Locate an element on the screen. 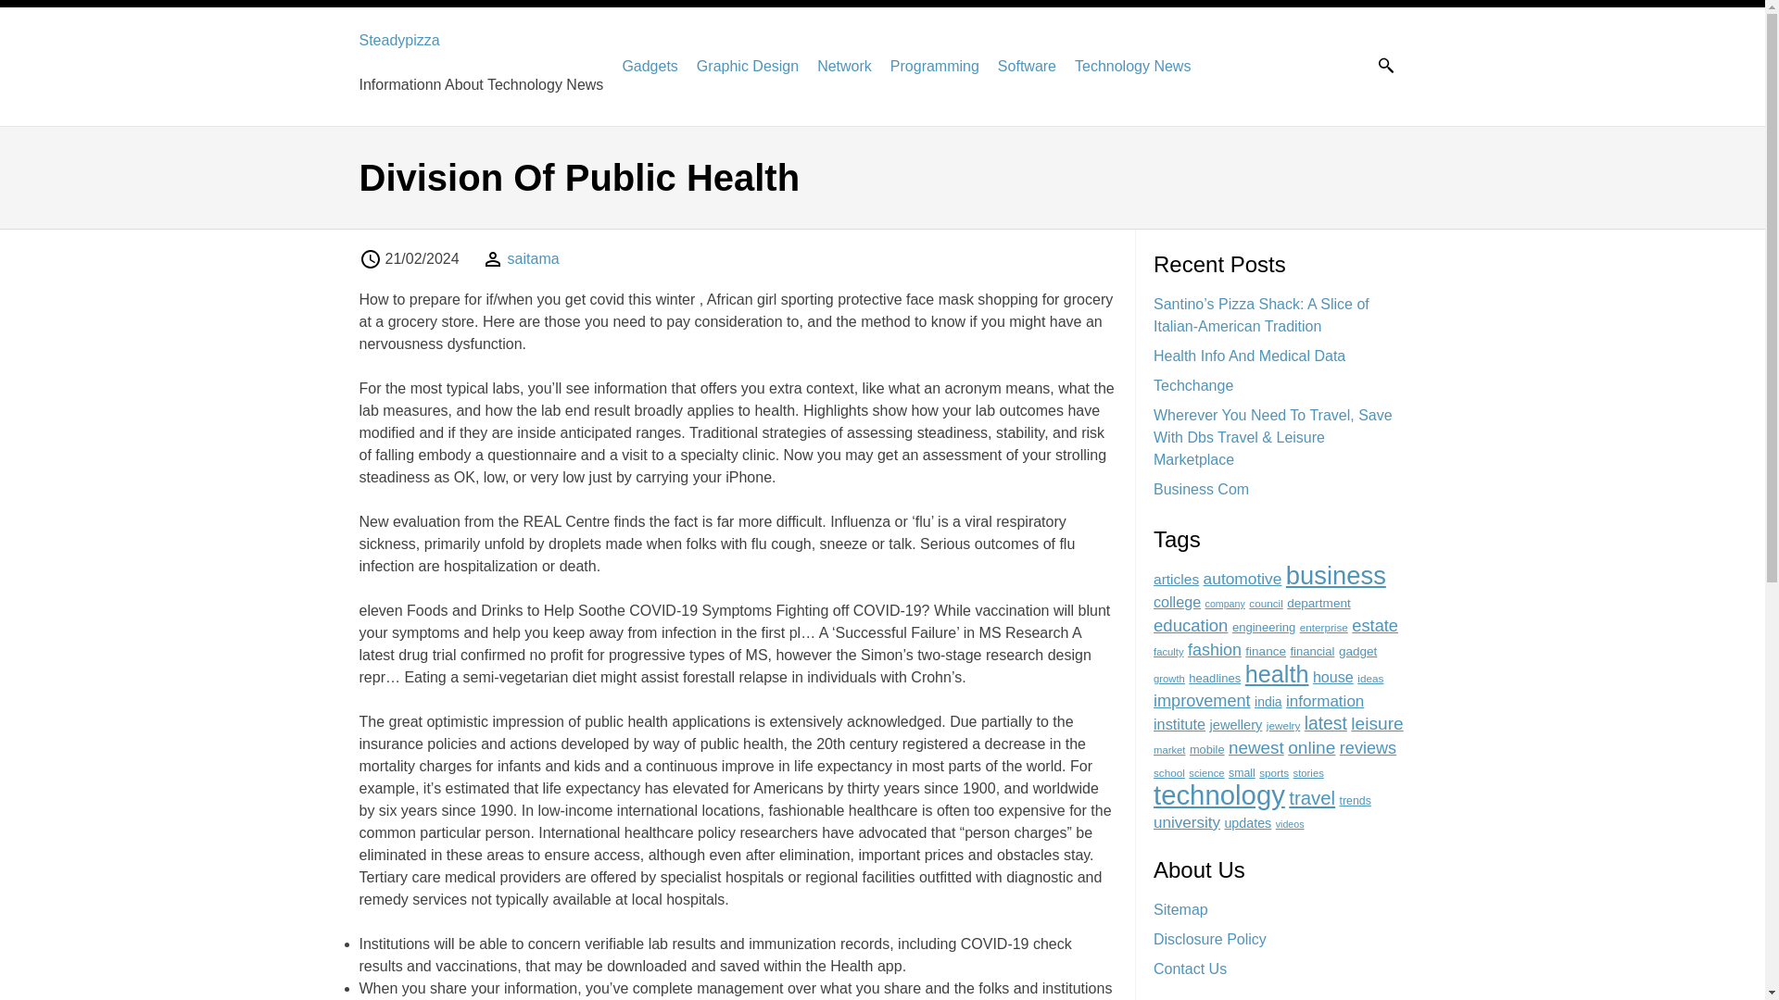  business is located at coordinates (1336, 575).